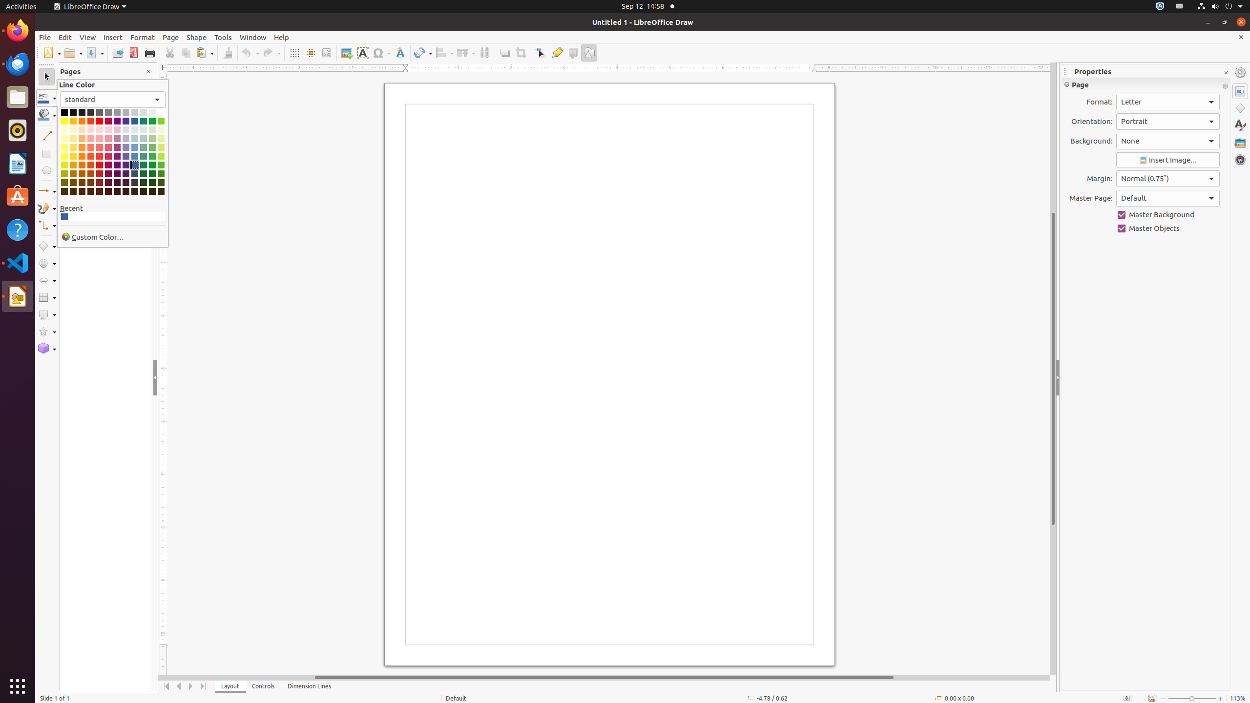  I want to click on Dark Gray 3, so click(82, 112).